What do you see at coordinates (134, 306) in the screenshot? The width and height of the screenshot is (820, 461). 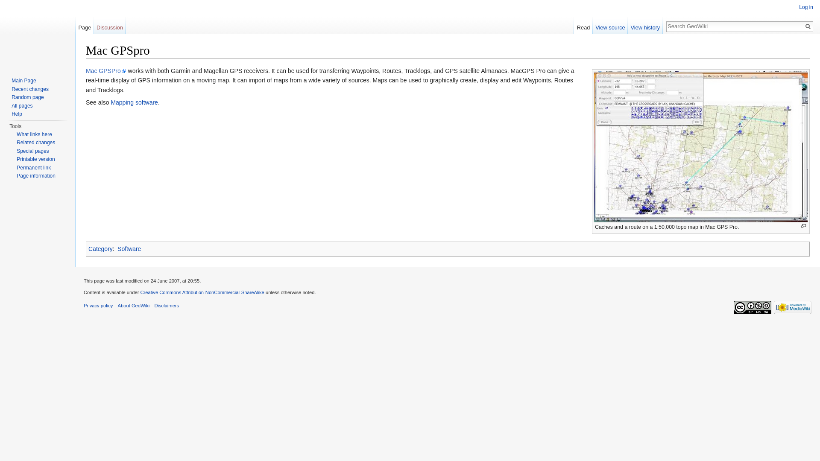 I see `About GeoWiki` at bounding box center [134, 306].